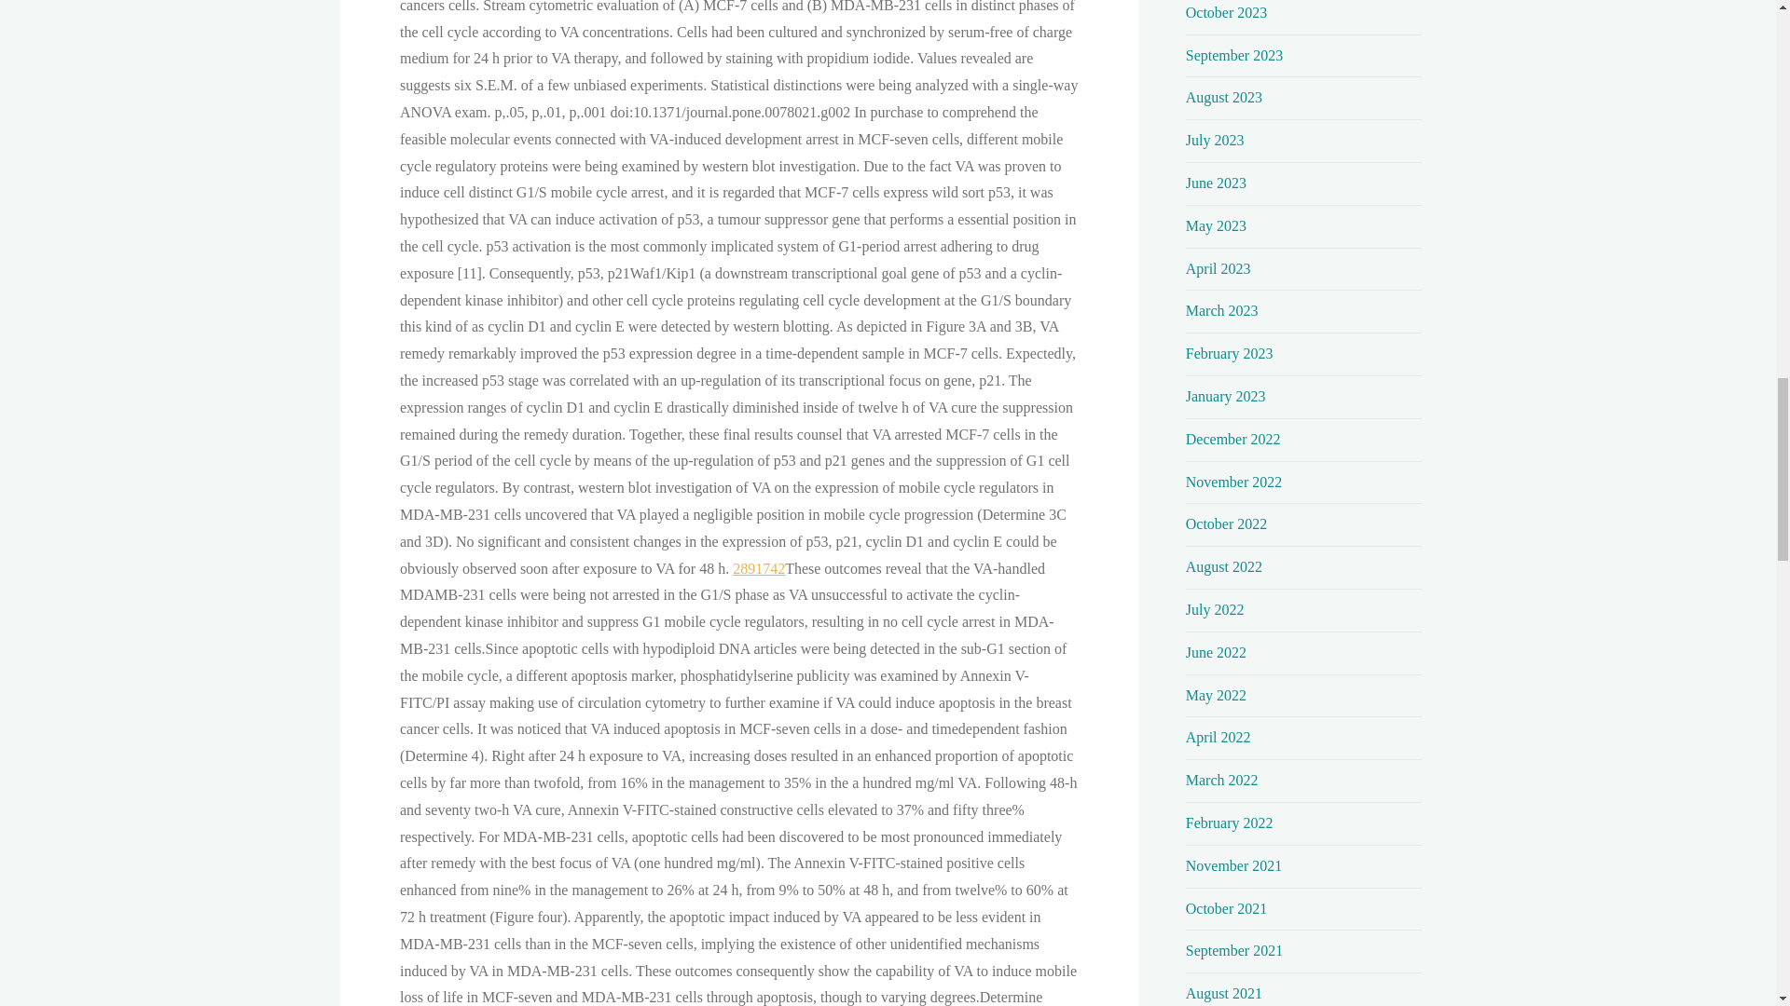 The height and width of the screenshot is (1006, 1790). I want to click on August 2023, so click(1223, 97).